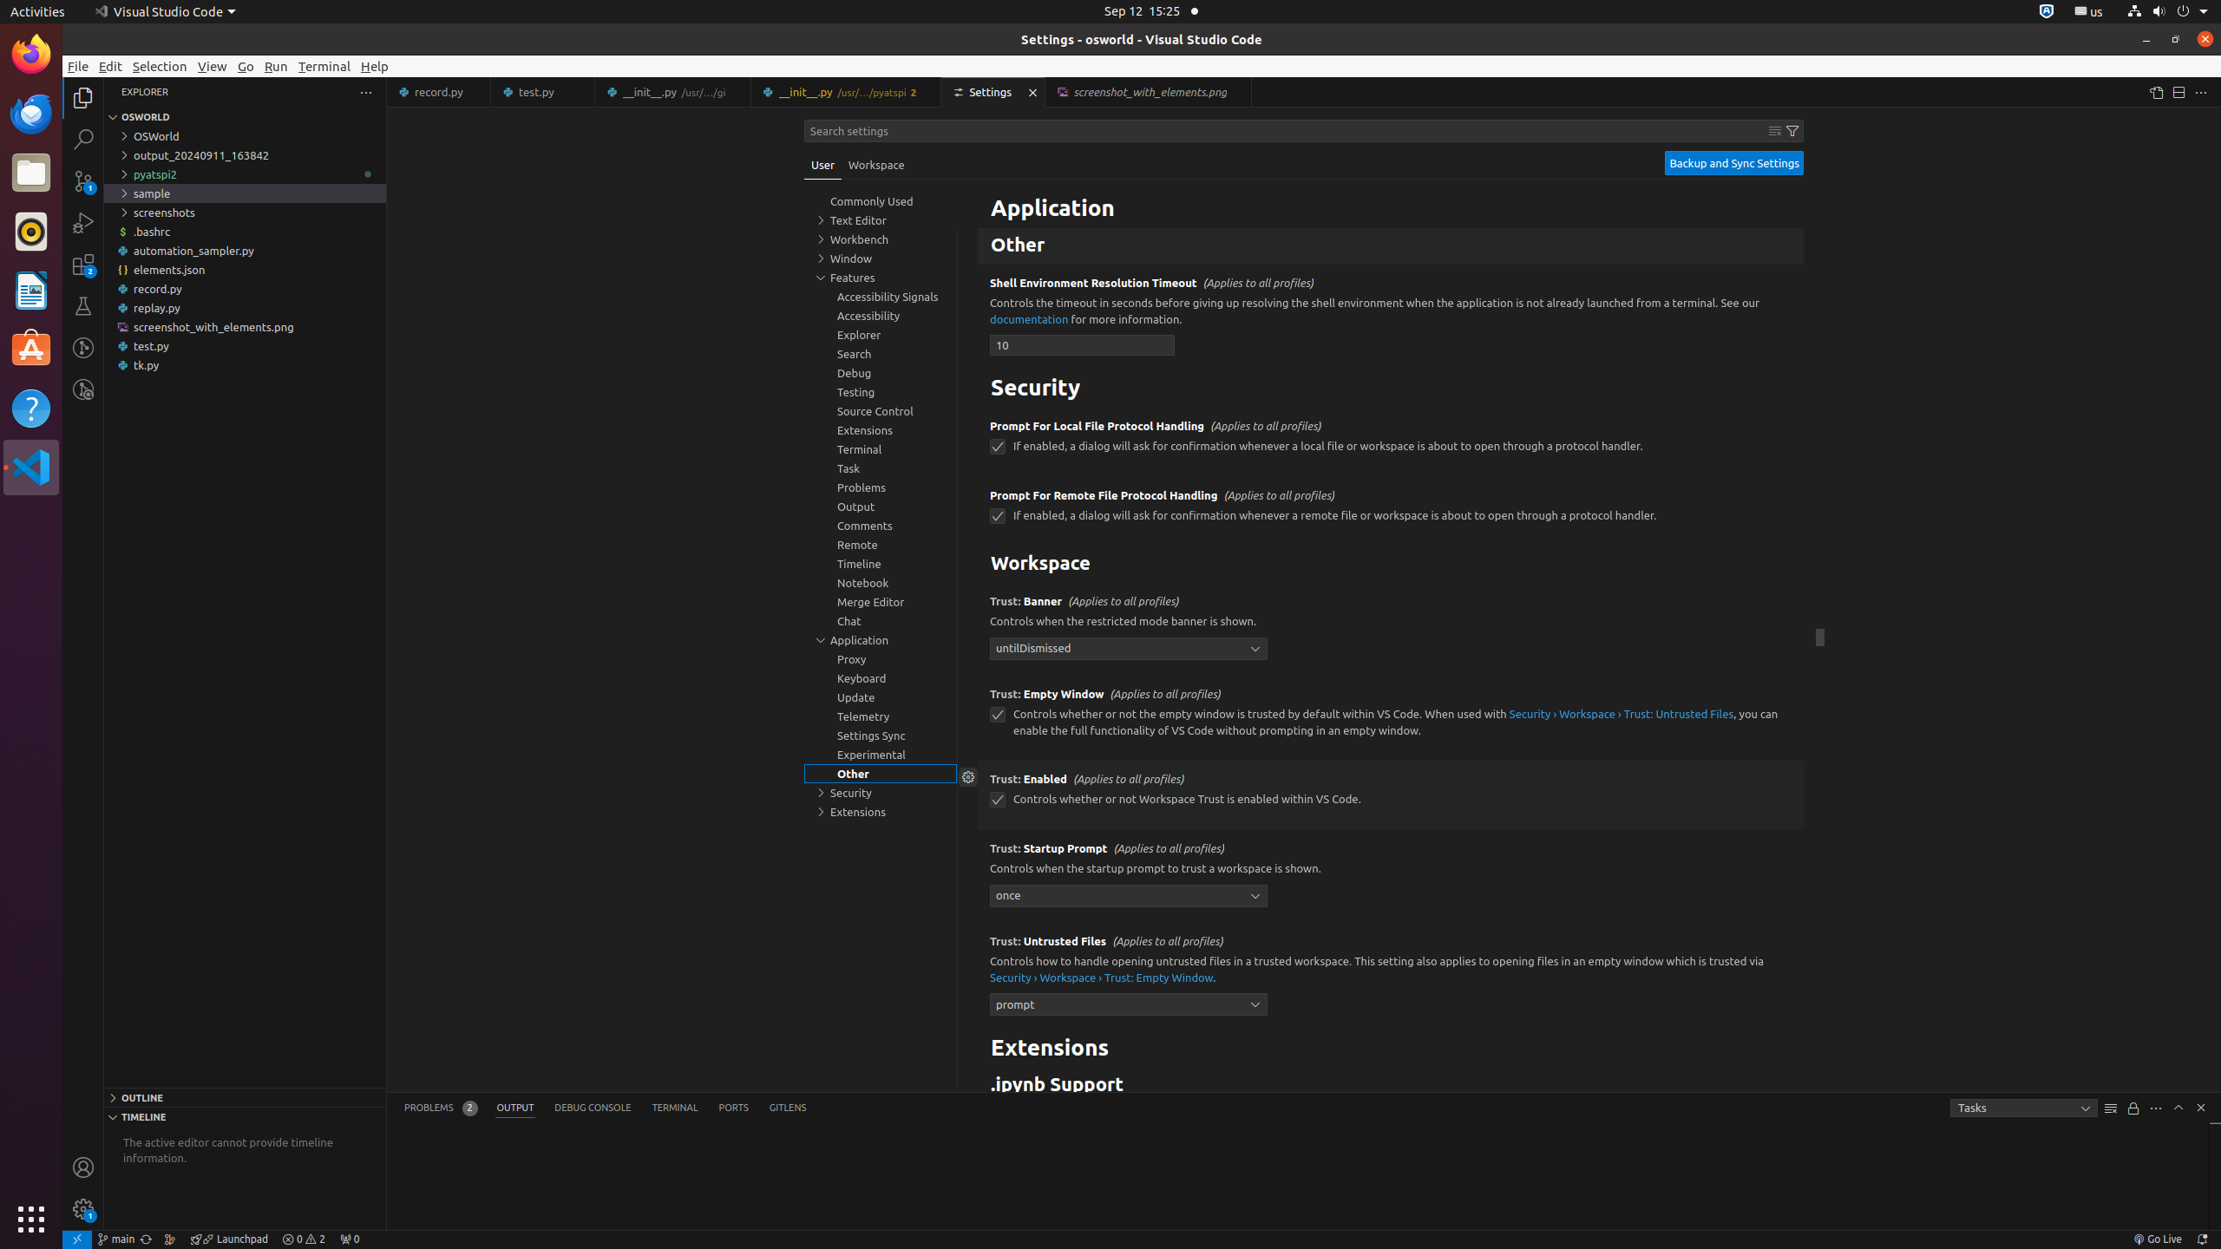 The image size is (2221, 1249). What do you see at coordinates (1391, 1050) in the screenshot?
I see `Extensions` at bounding box center [1391, 1050].